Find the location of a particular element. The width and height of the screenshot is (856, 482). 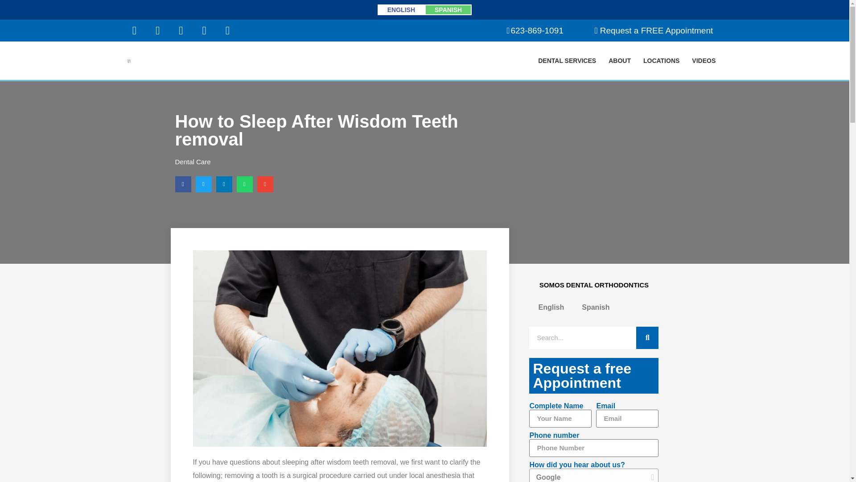

623-869-1091 is located at coordinates (535, 30).